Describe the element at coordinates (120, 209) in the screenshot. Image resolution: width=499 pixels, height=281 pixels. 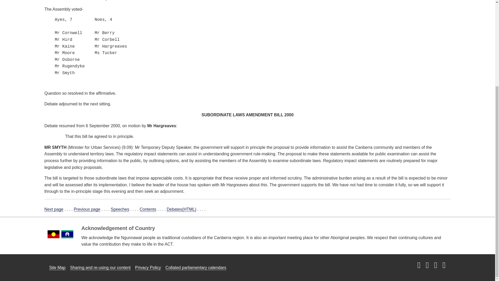
I see `Speeches` at that location.